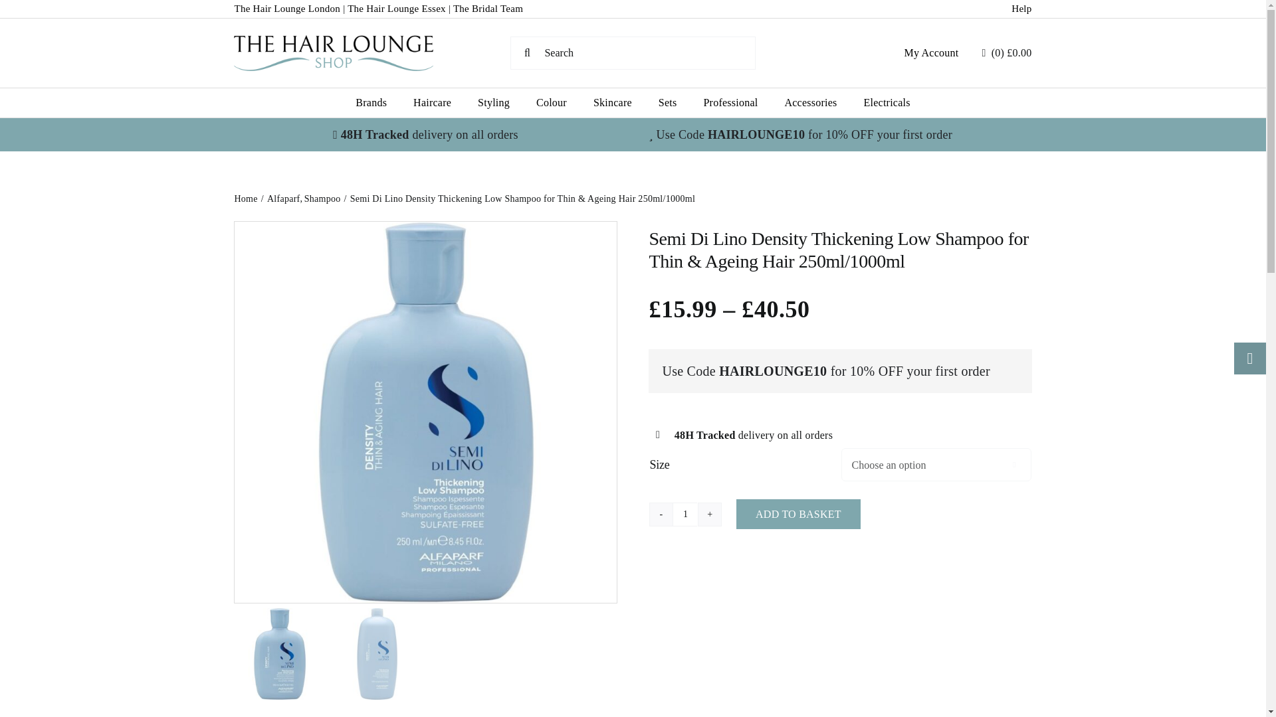  Describe the element at coordinates (371, 102) in the screenshot. I see `Brands` at that location.